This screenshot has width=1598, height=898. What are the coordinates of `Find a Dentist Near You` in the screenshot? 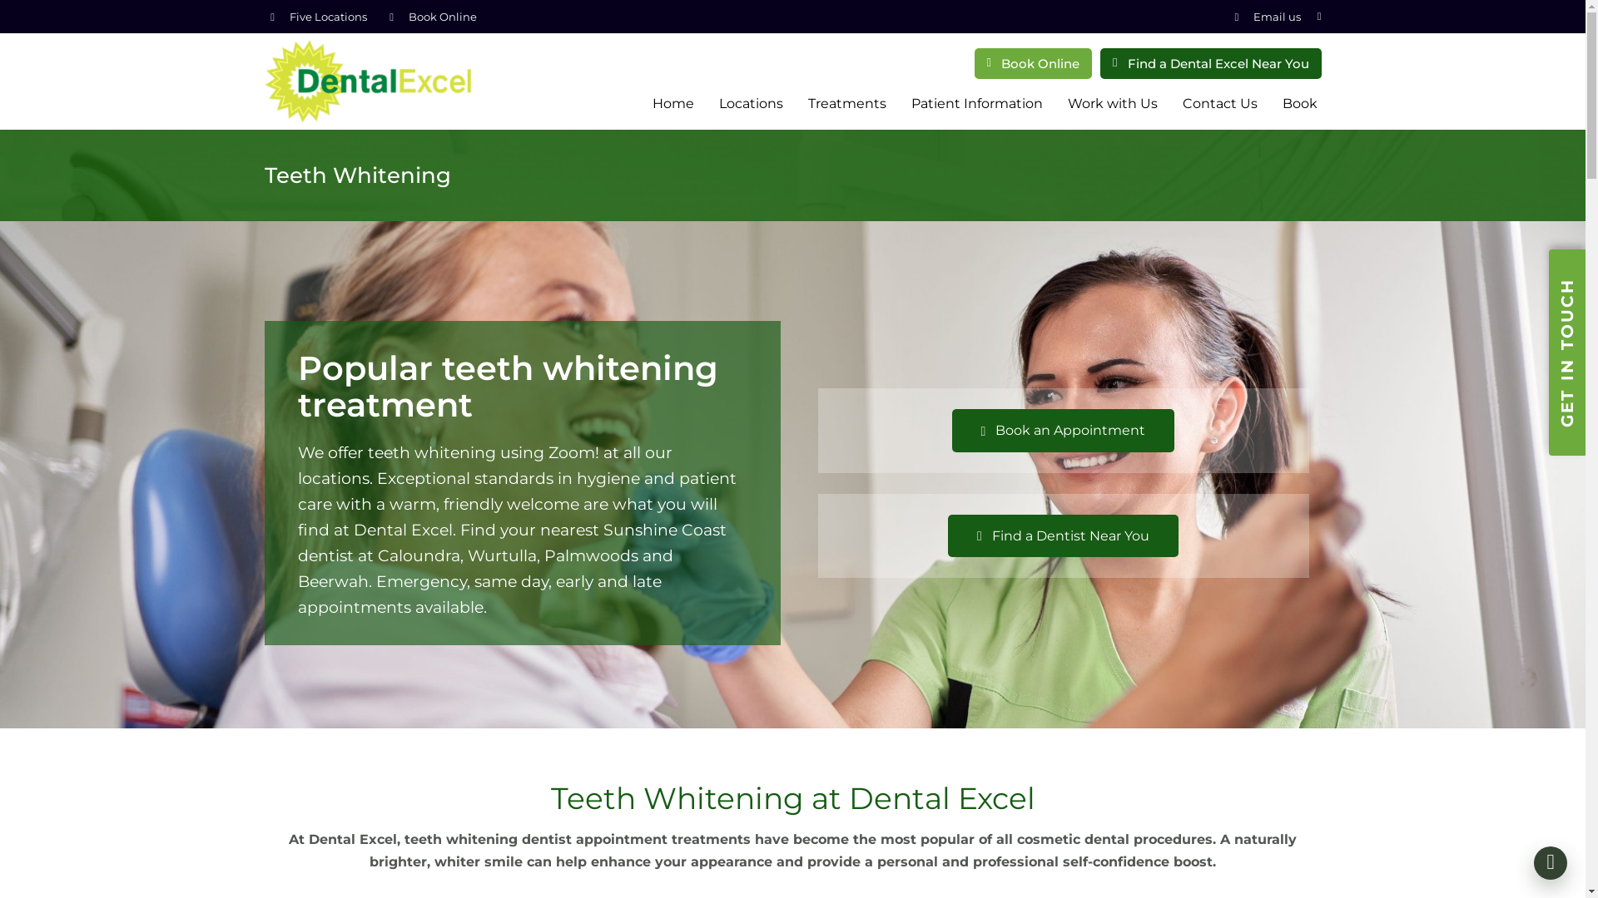 It's located at (1064, 535).